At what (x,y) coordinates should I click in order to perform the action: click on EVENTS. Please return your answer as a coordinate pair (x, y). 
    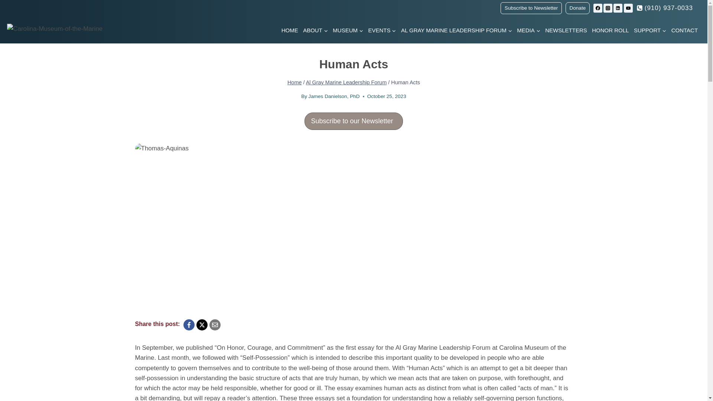
    Looking at the image, I should click on (382, 30).